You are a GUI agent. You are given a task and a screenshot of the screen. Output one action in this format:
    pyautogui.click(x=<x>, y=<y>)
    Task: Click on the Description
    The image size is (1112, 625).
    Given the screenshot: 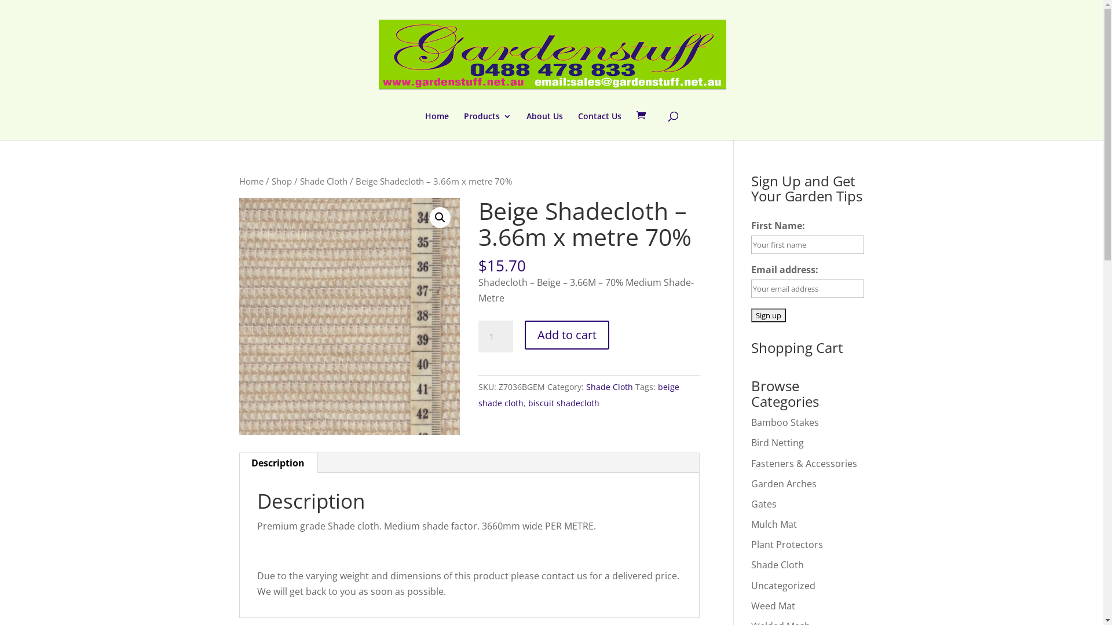 What is the action you would take?
    pyautogui.click(x=278, y=463)
    